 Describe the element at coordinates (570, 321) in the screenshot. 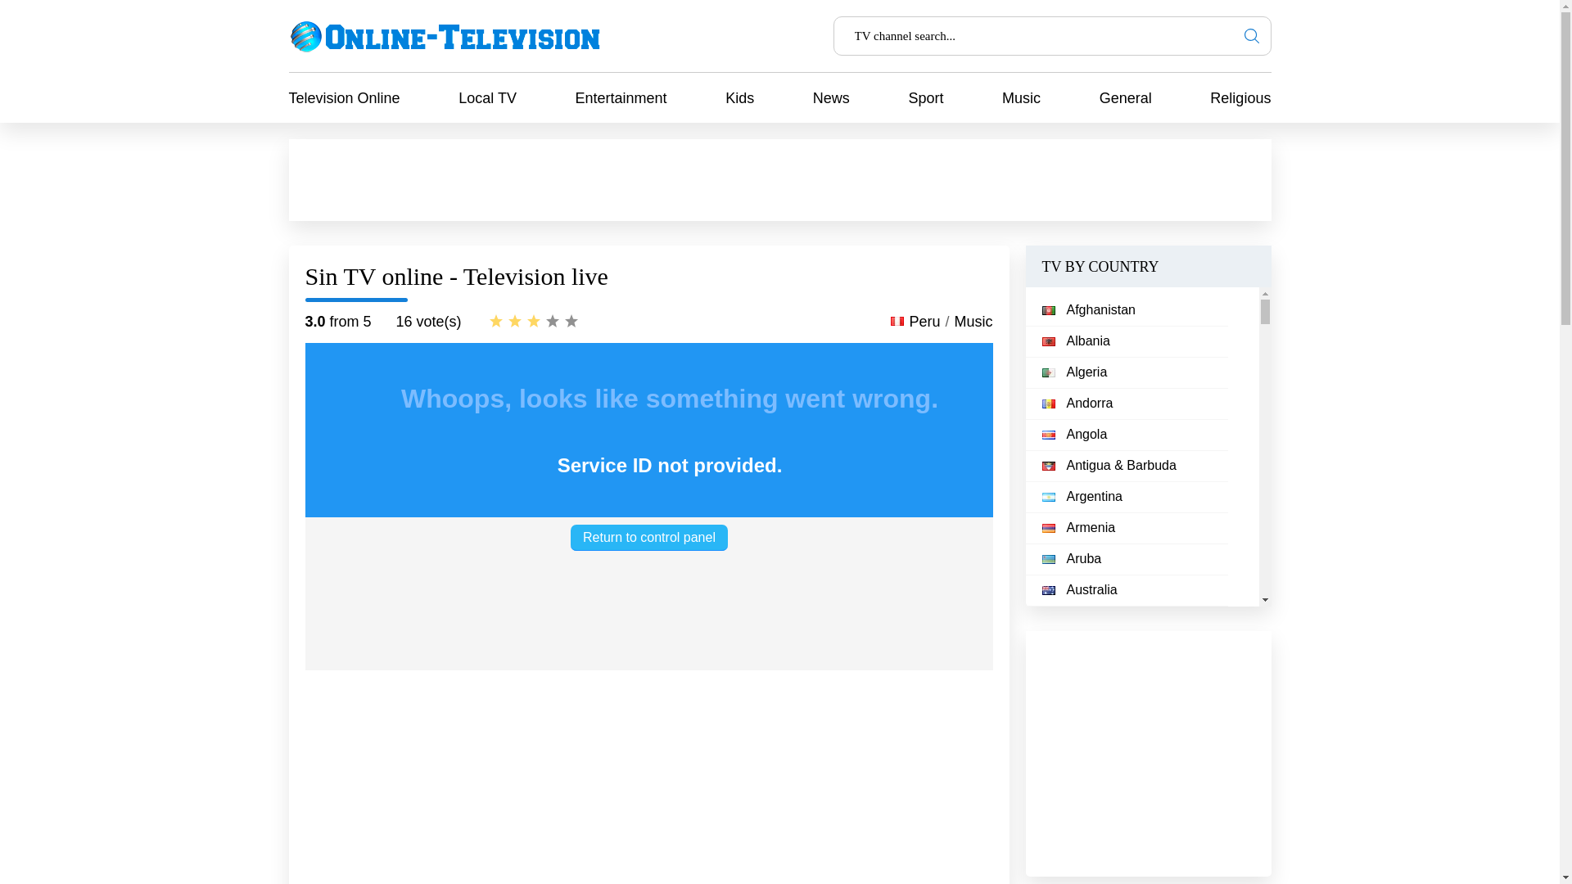

I see `Excellent` at that location.